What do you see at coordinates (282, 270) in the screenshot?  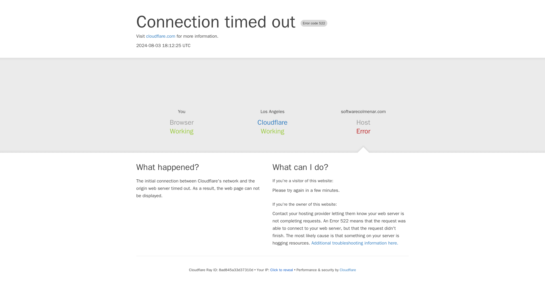 I see `Click to reveal` at bounding box center [282, 270].